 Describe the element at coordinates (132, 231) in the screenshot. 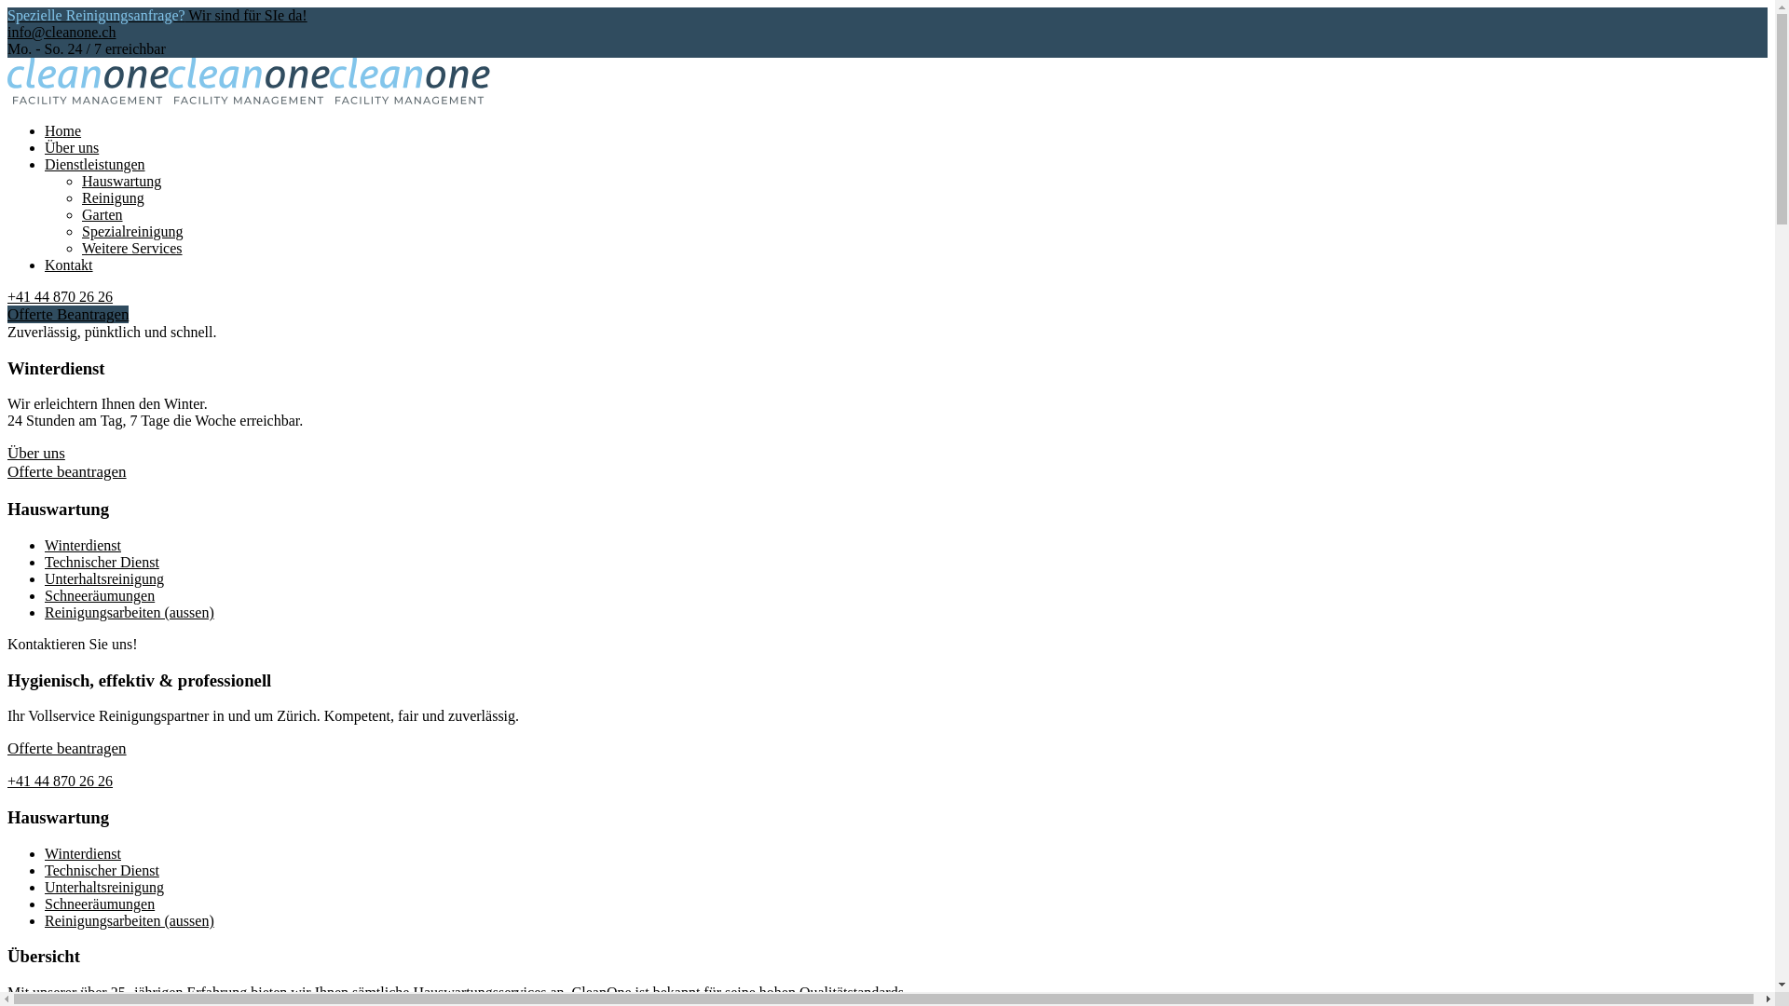

I see `Spezialreinigung` at that location.